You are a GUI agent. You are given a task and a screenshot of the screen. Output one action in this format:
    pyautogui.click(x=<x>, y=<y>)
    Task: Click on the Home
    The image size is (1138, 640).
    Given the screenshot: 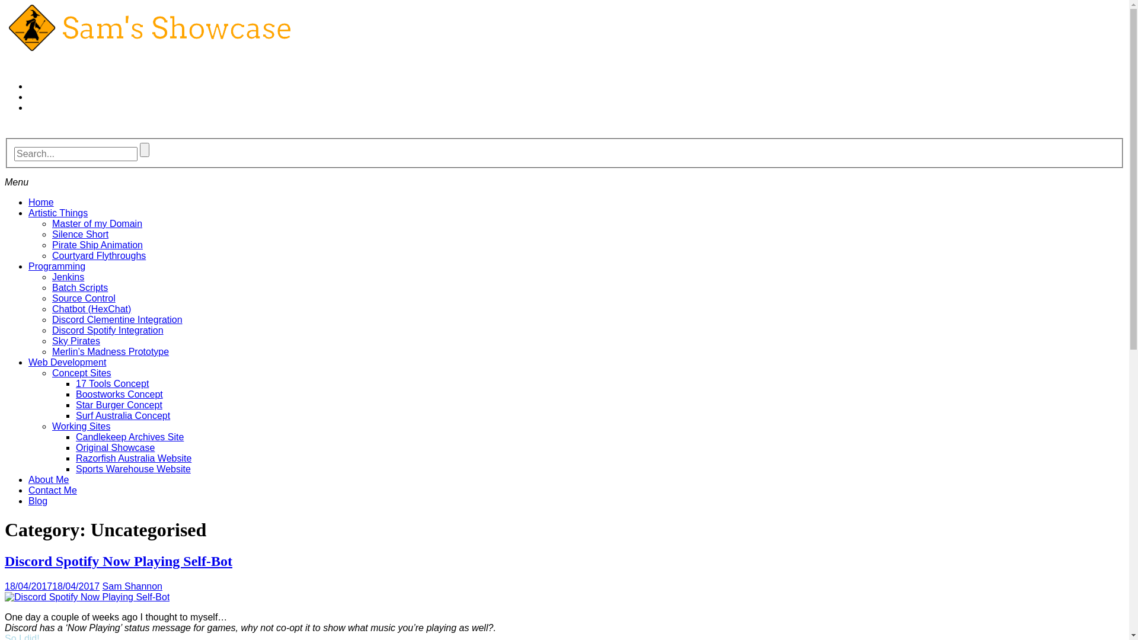 What is the action you would take?
    pyautogui.click(x=41, y=203)
    